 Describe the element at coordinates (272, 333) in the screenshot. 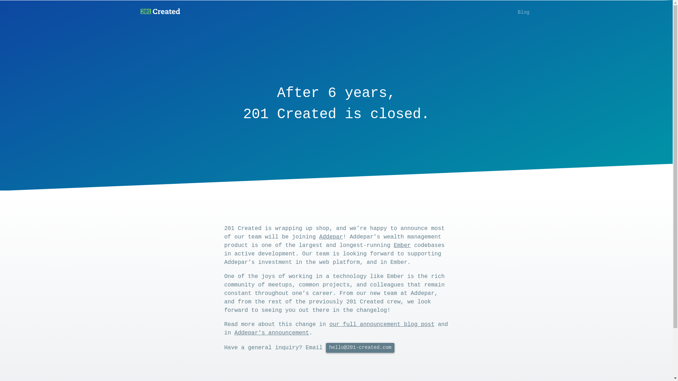

I see `Addepar's announcement` at that location.